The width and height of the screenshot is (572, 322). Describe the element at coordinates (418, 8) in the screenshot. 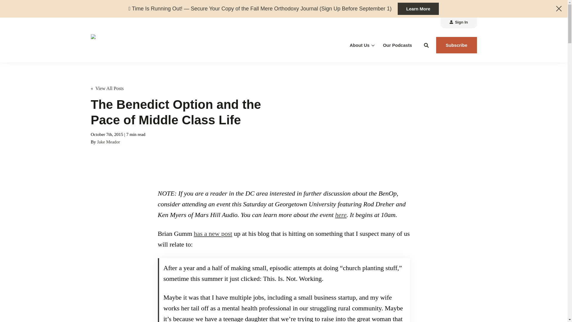

I see `Learn More` at that location.